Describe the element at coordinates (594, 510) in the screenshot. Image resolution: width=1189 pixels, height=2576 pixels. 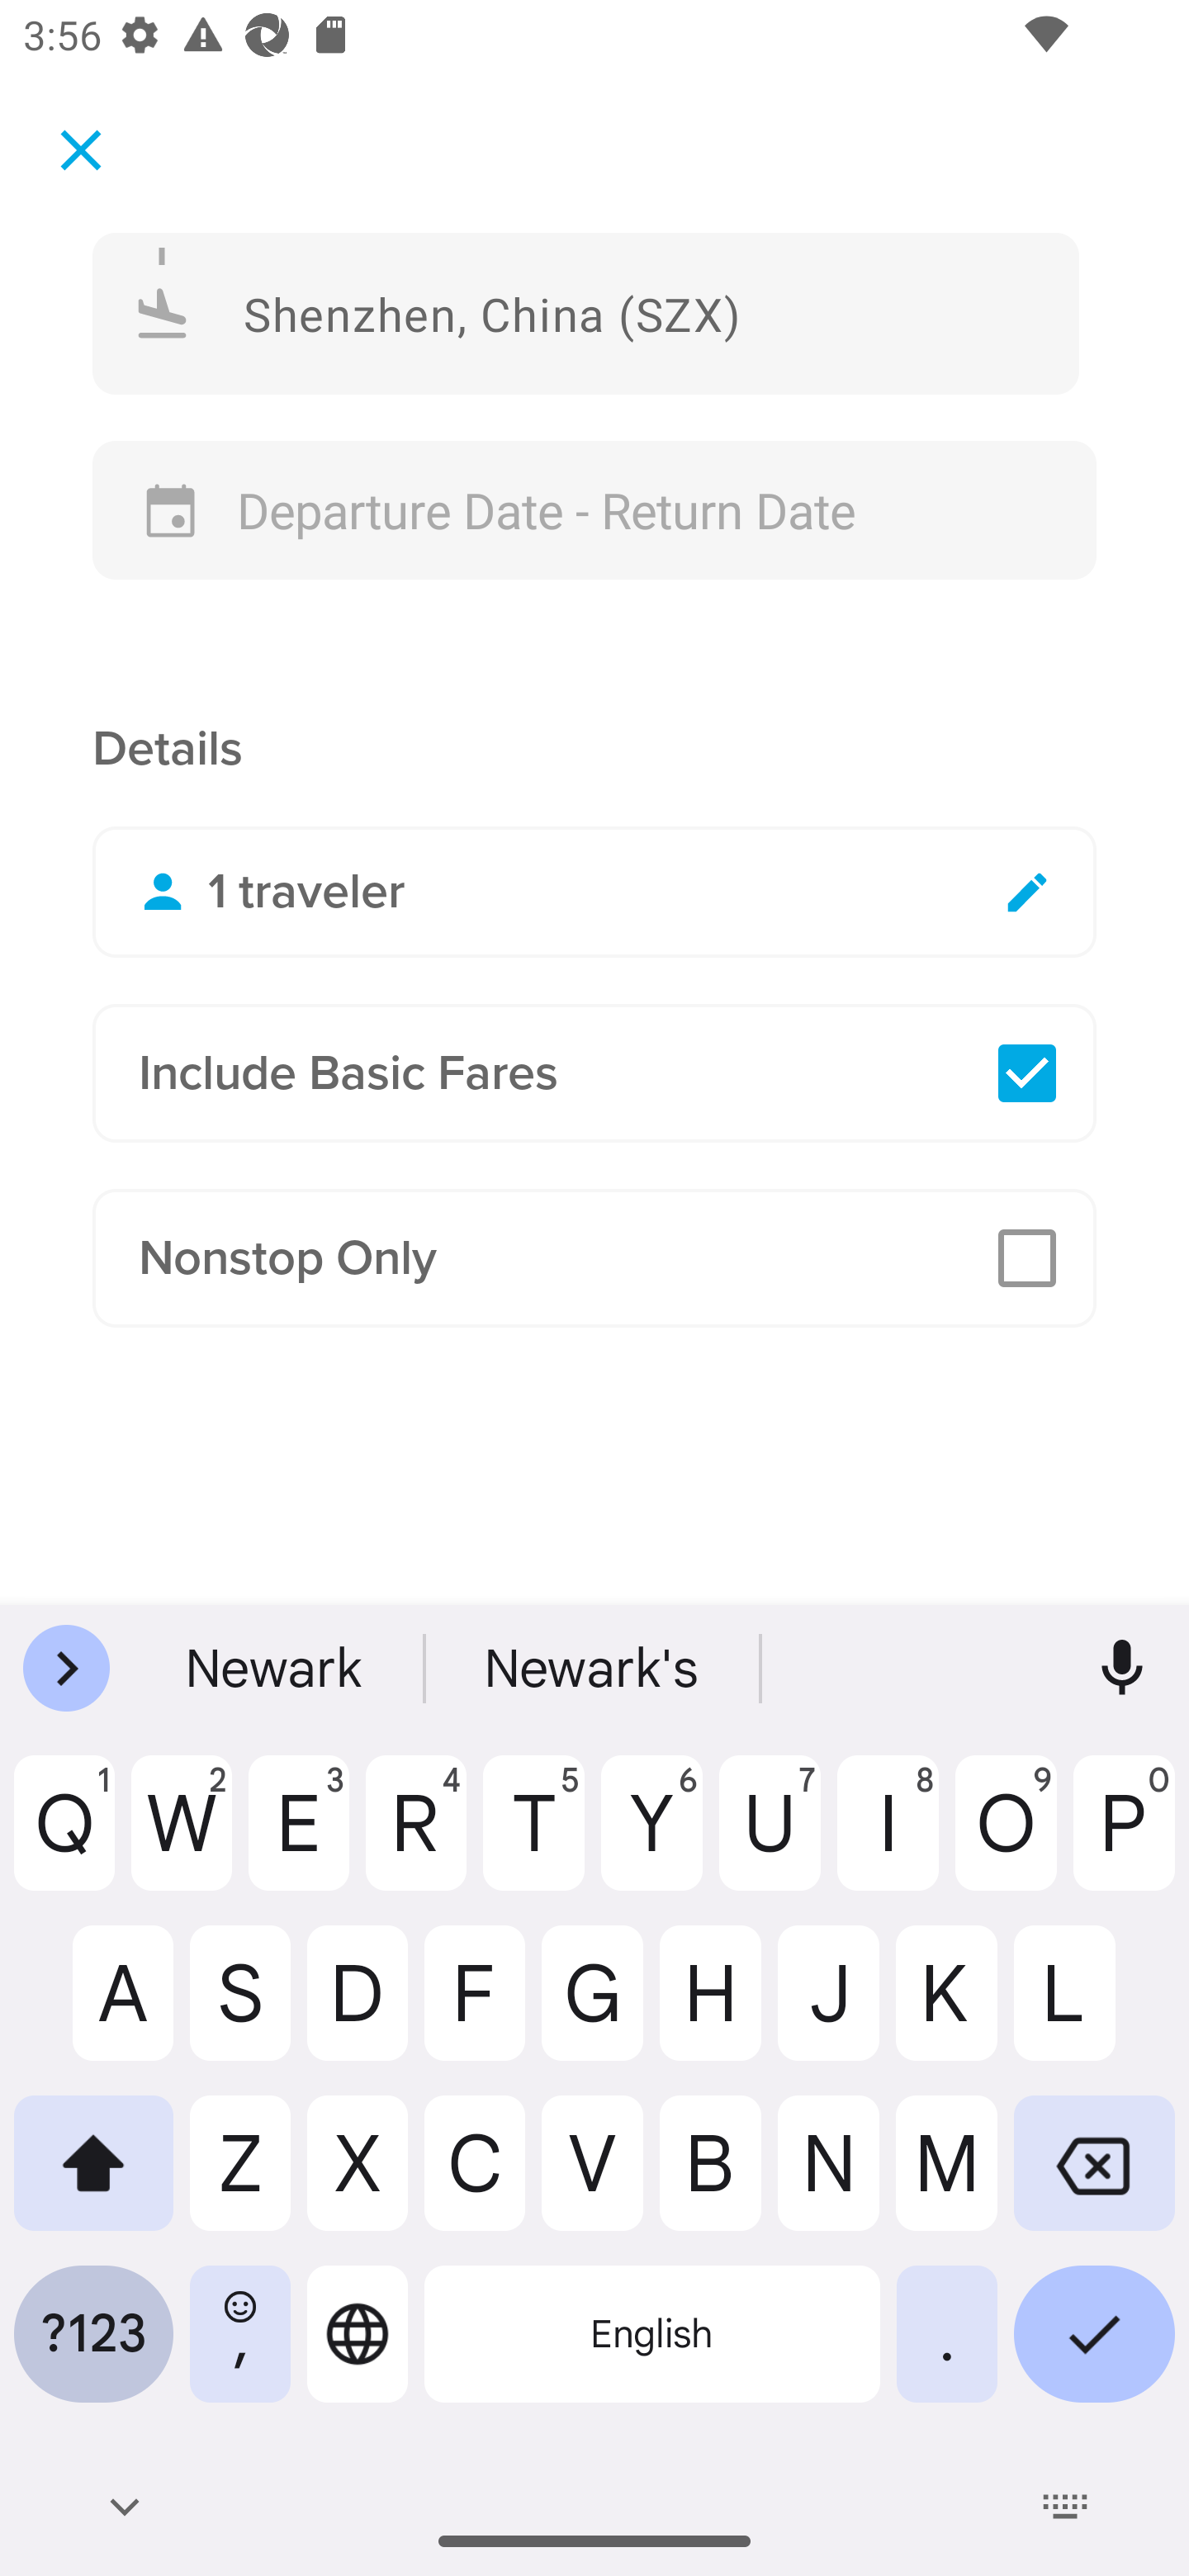
I see `Departure Date - Return Date` at that location.